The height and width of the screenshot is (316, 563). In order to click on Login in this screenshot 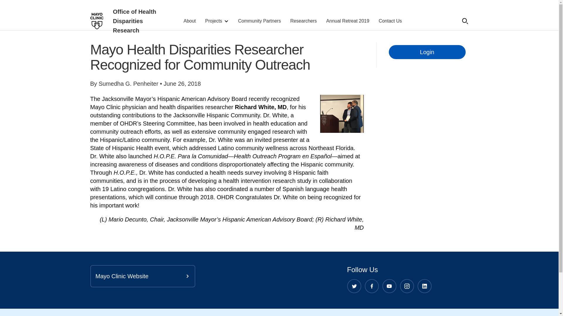, I will do `click(427, 52)`.